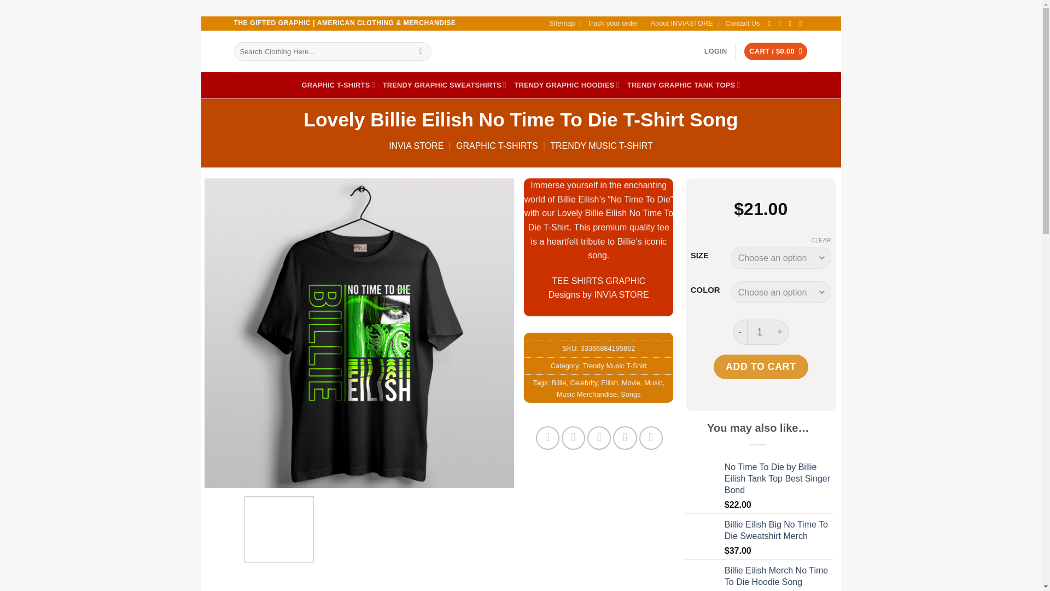  What do you see at coordinates (547, 438) in the screenshot?
I see `Share on Facebook` at bounding box center [547, 438].